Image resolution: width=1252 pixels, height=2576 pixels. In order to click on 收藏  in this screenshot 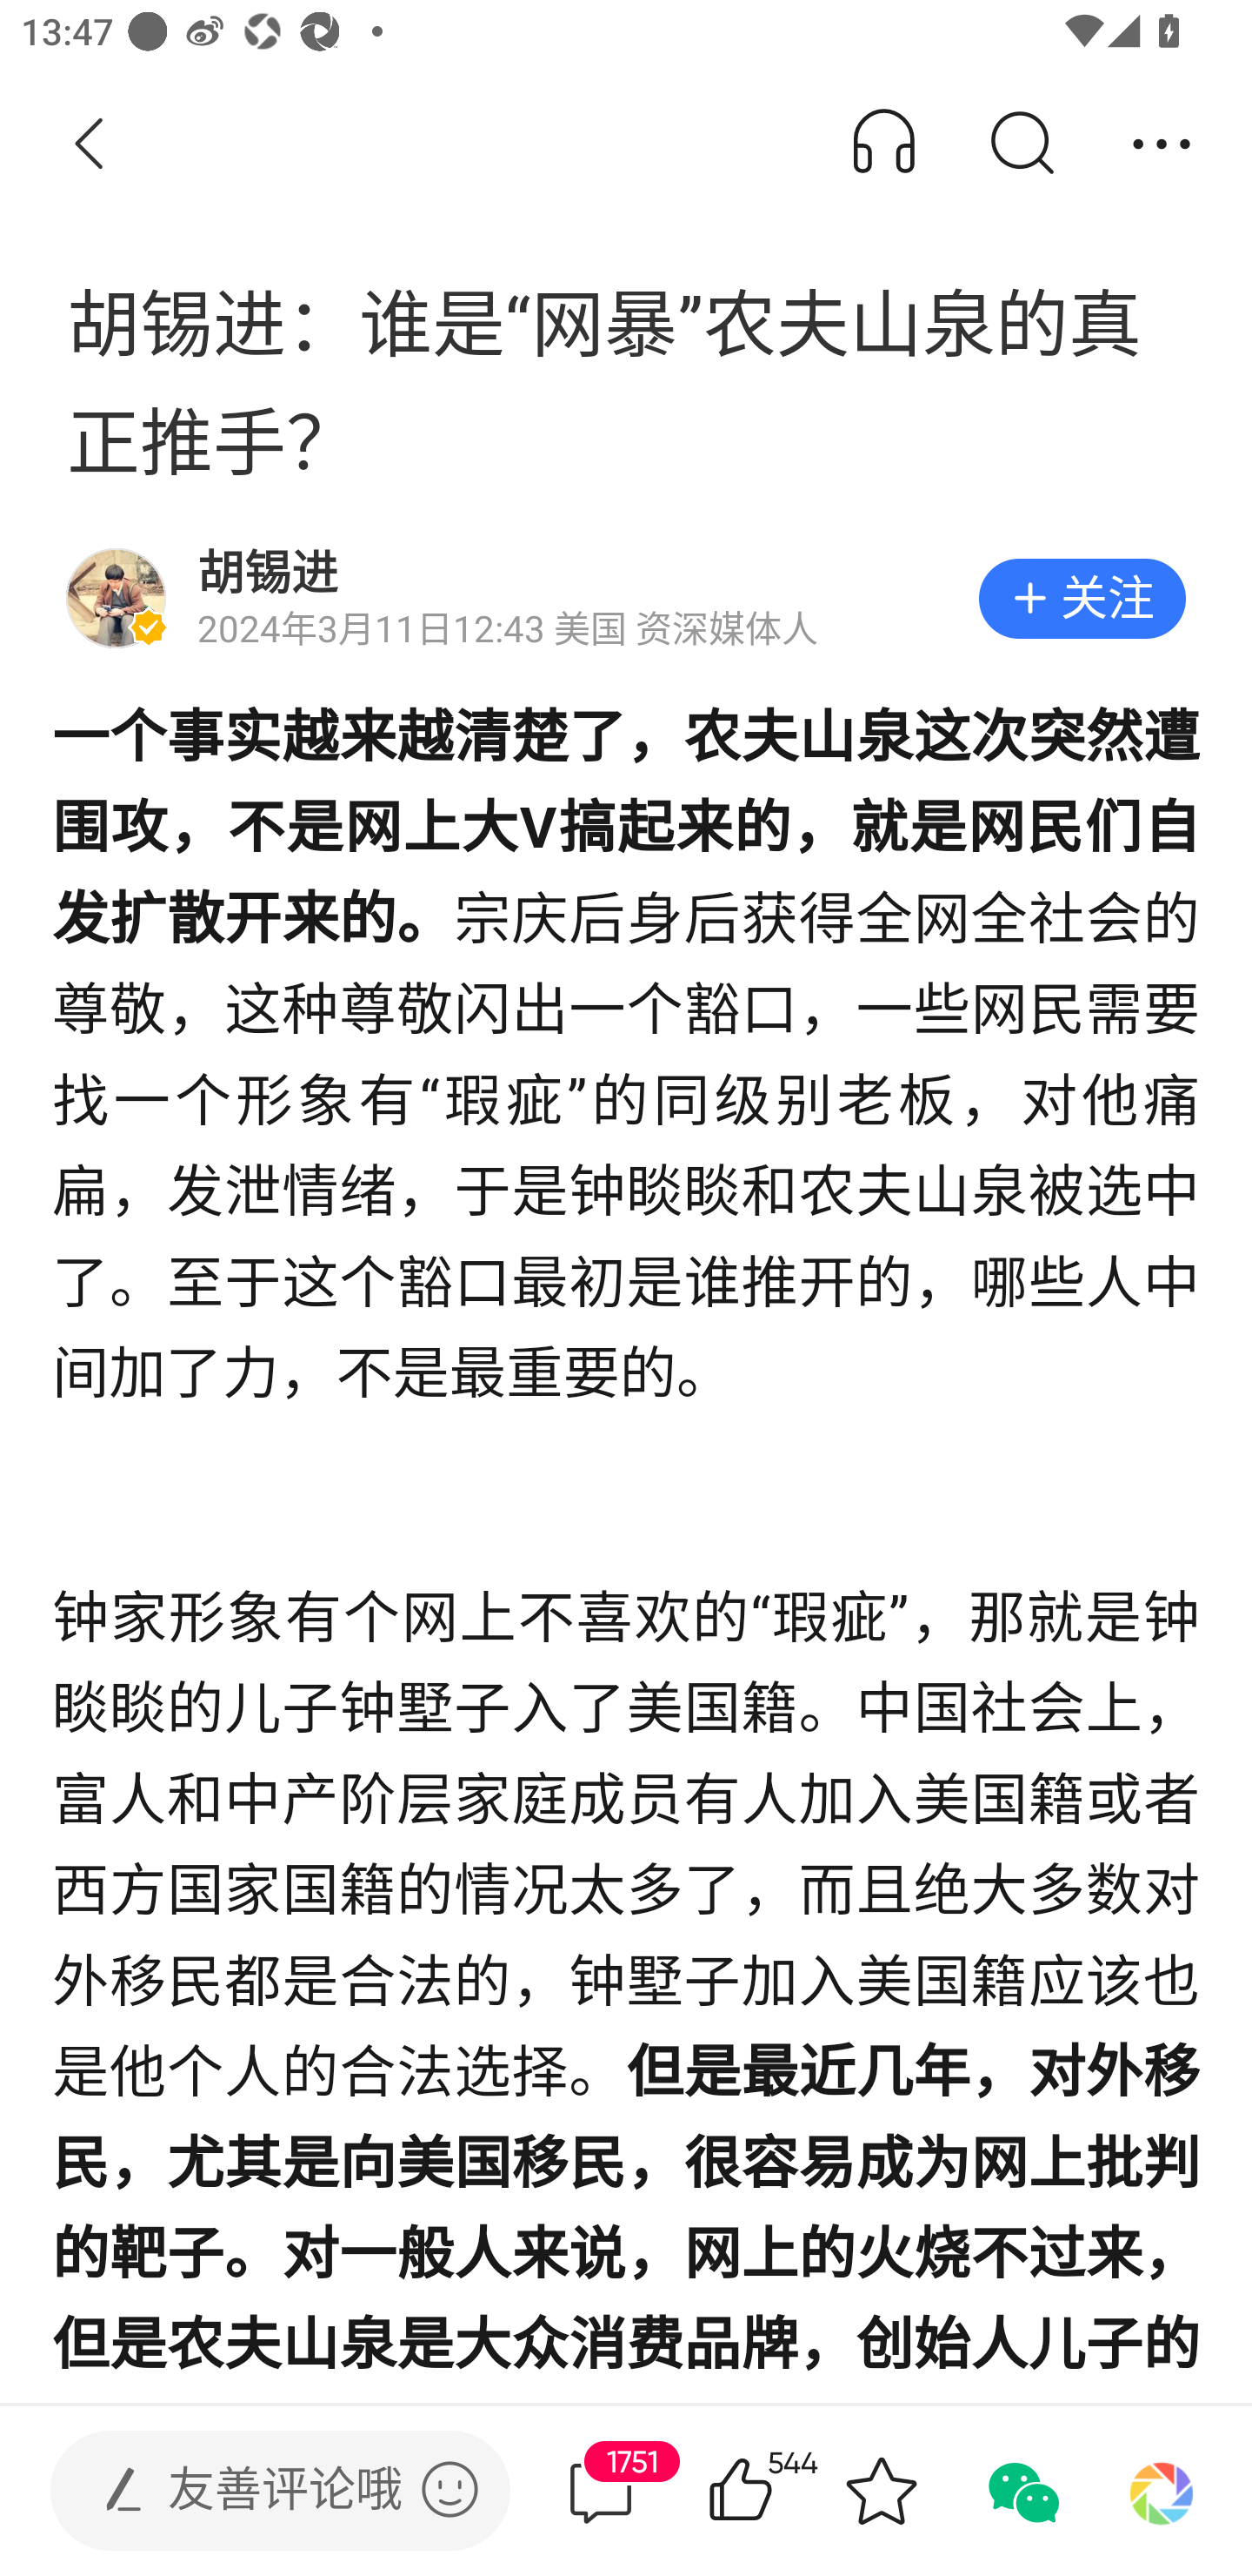, I will do `click(881, 2491)`.